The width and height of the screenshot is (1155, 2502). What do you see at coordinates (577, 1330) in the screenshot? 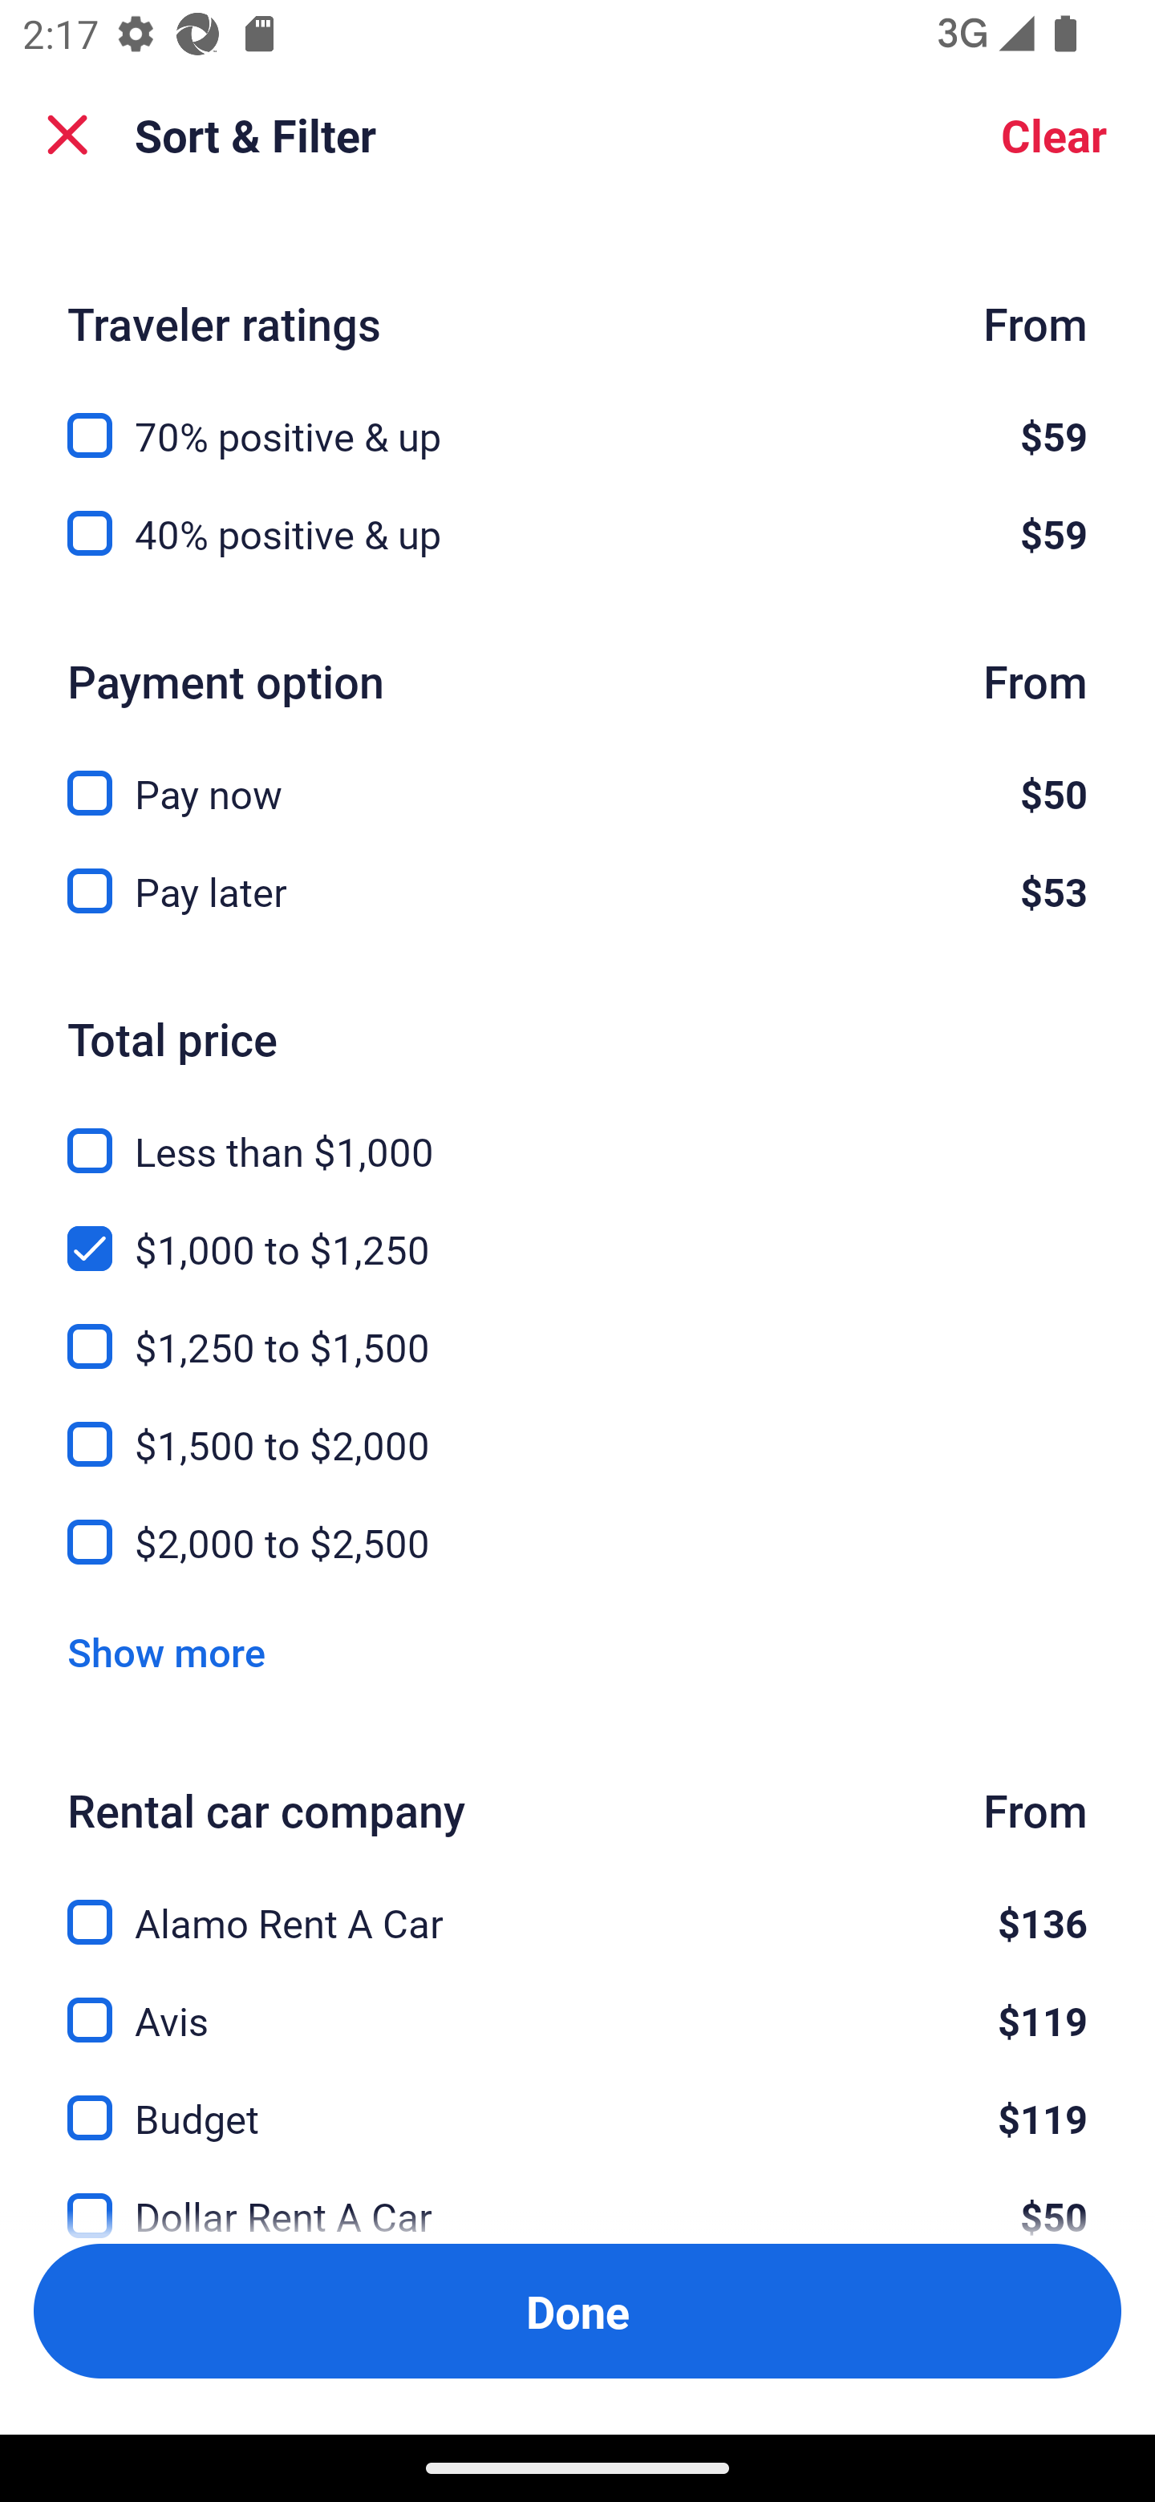
I see `$1,250 to $1,500, $1,250 to $1,500` at bounding box center [577, 1330].